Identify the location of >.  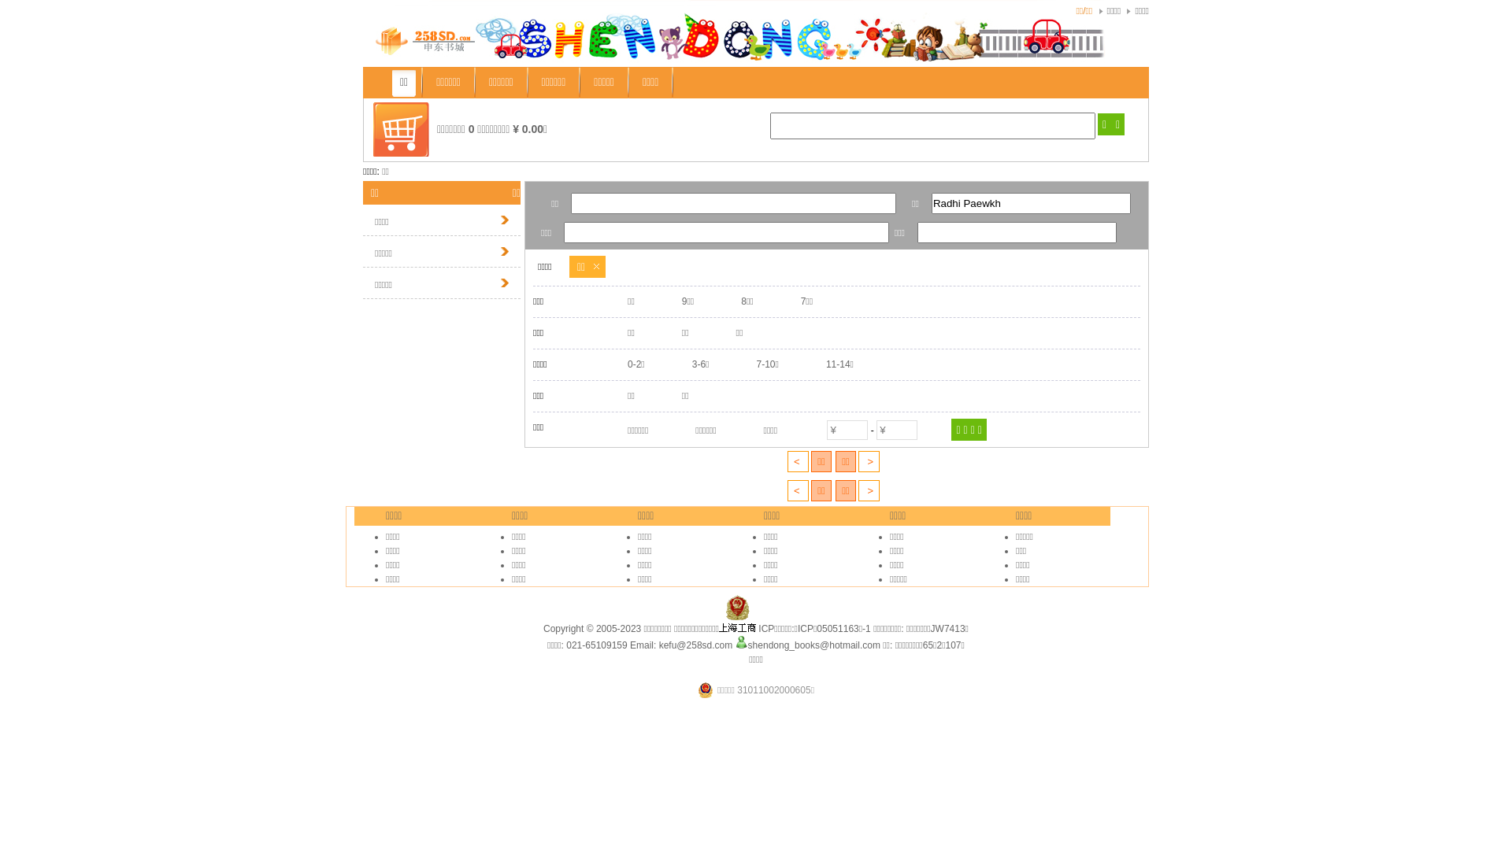
(869, 491).